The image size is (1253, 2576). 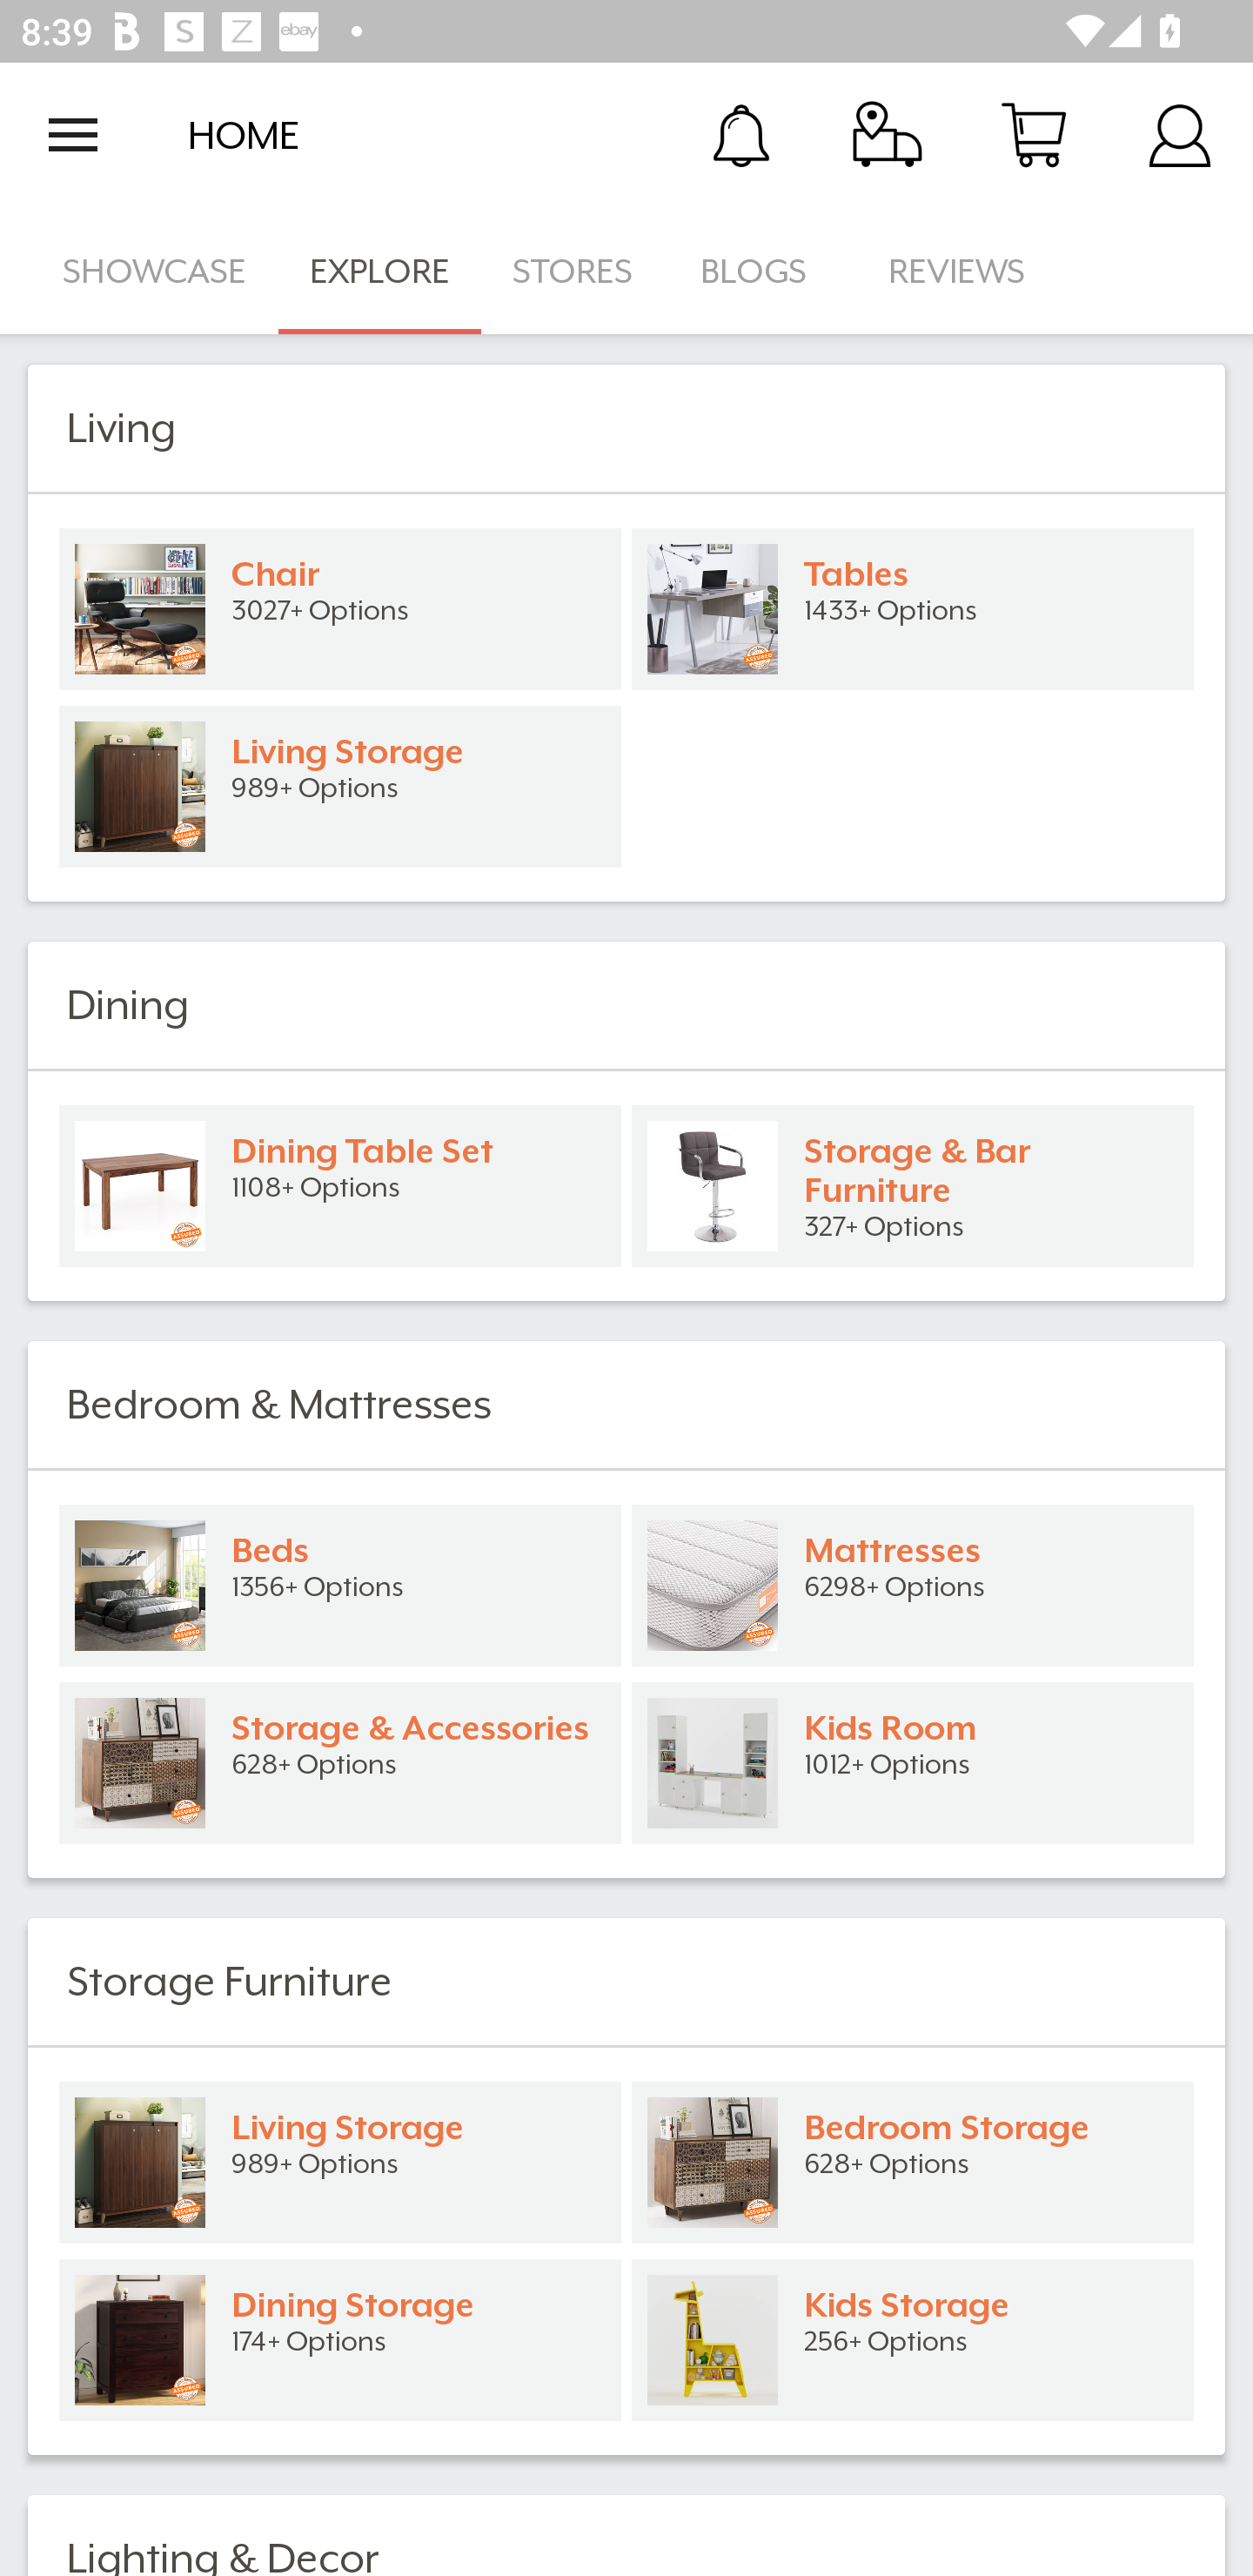 I want to click on Storage & Accessories 628+ Options, so click(x=339, y=1763).